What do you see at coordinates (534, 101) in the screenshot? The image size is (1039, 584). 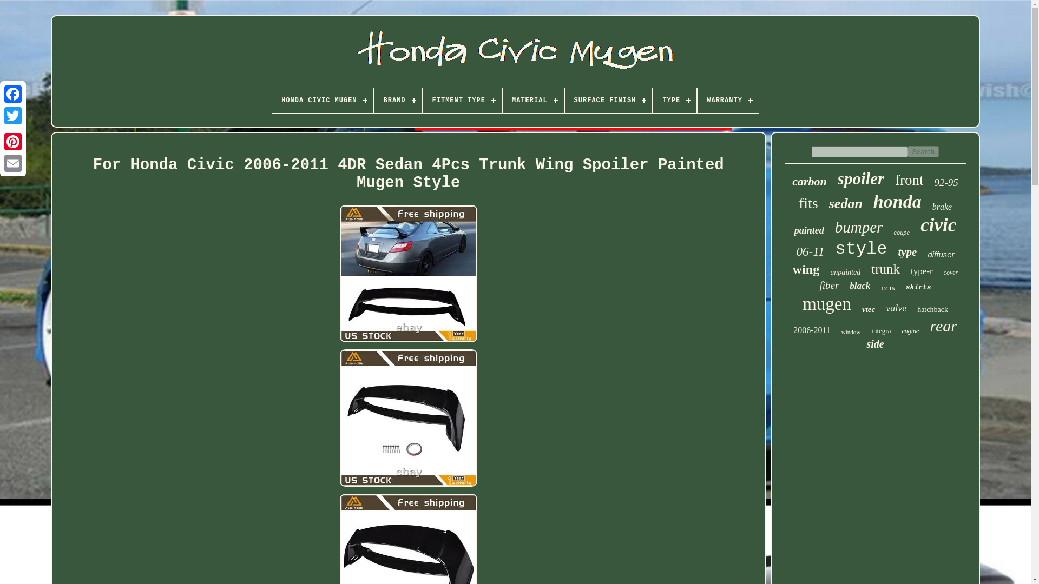 I see `MATERIAL` at bounding box center [534, 101].